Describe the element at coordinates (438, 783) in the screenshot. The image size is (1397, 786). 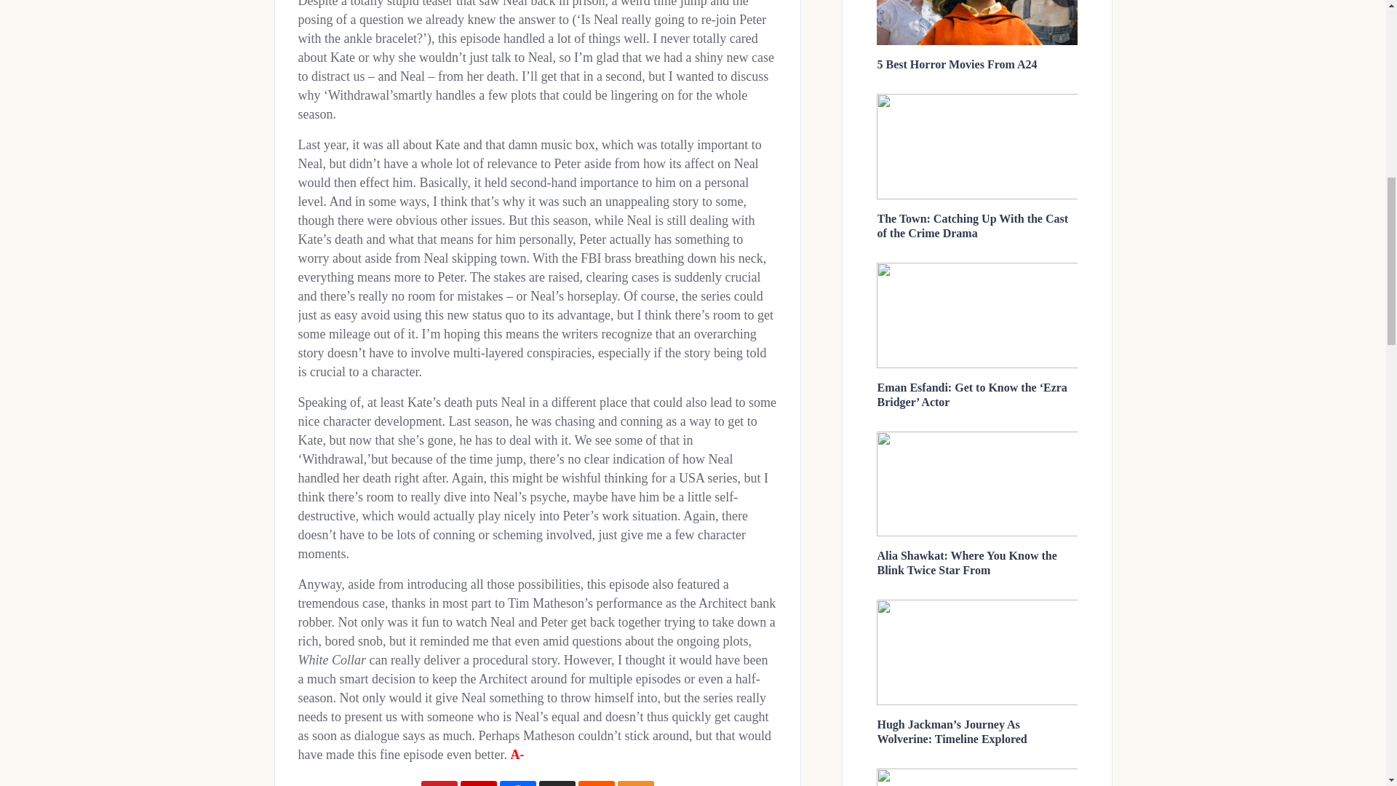
I see `Pinterest` at that location.